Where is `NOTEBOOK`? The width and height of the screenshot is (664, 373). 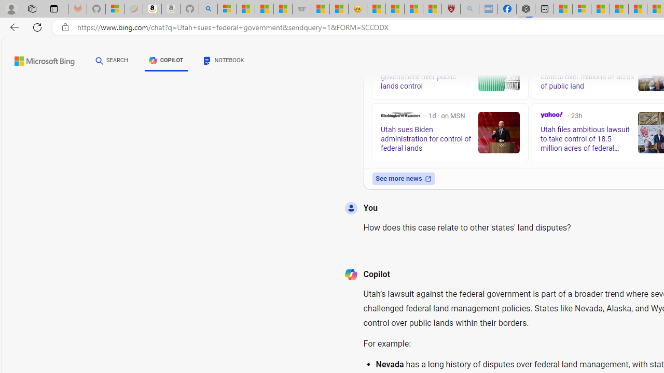 NOTEBOOK is located at coordinates (224, 62).